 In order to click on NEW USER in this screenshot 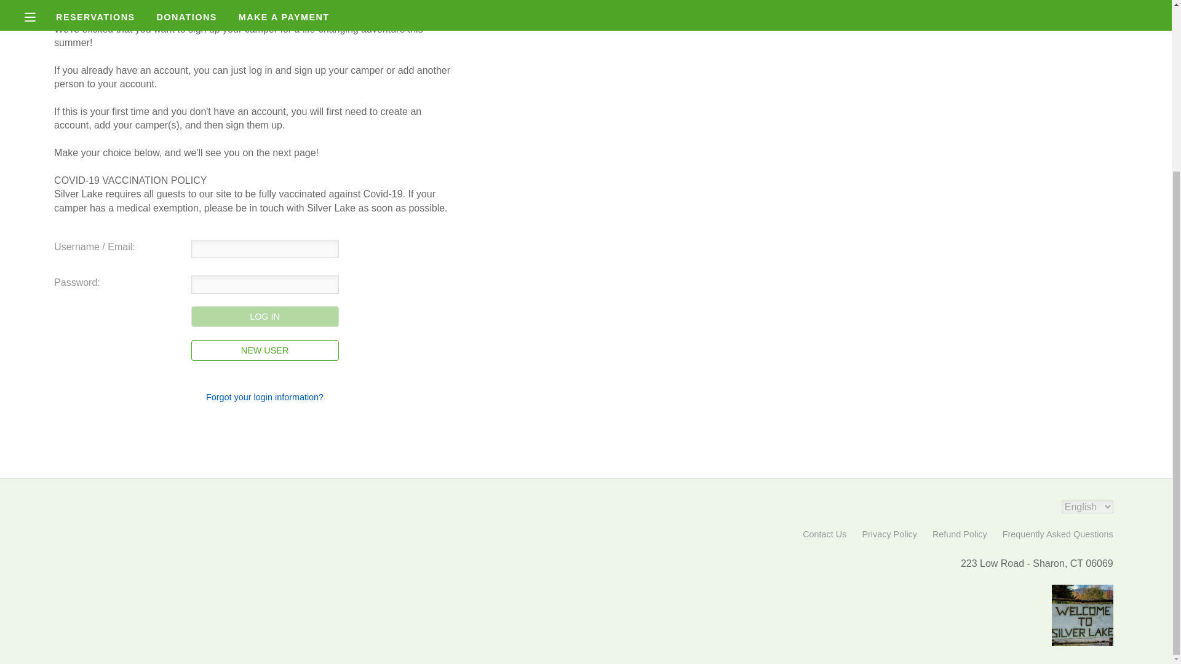, I will do `click(265, 350)`.